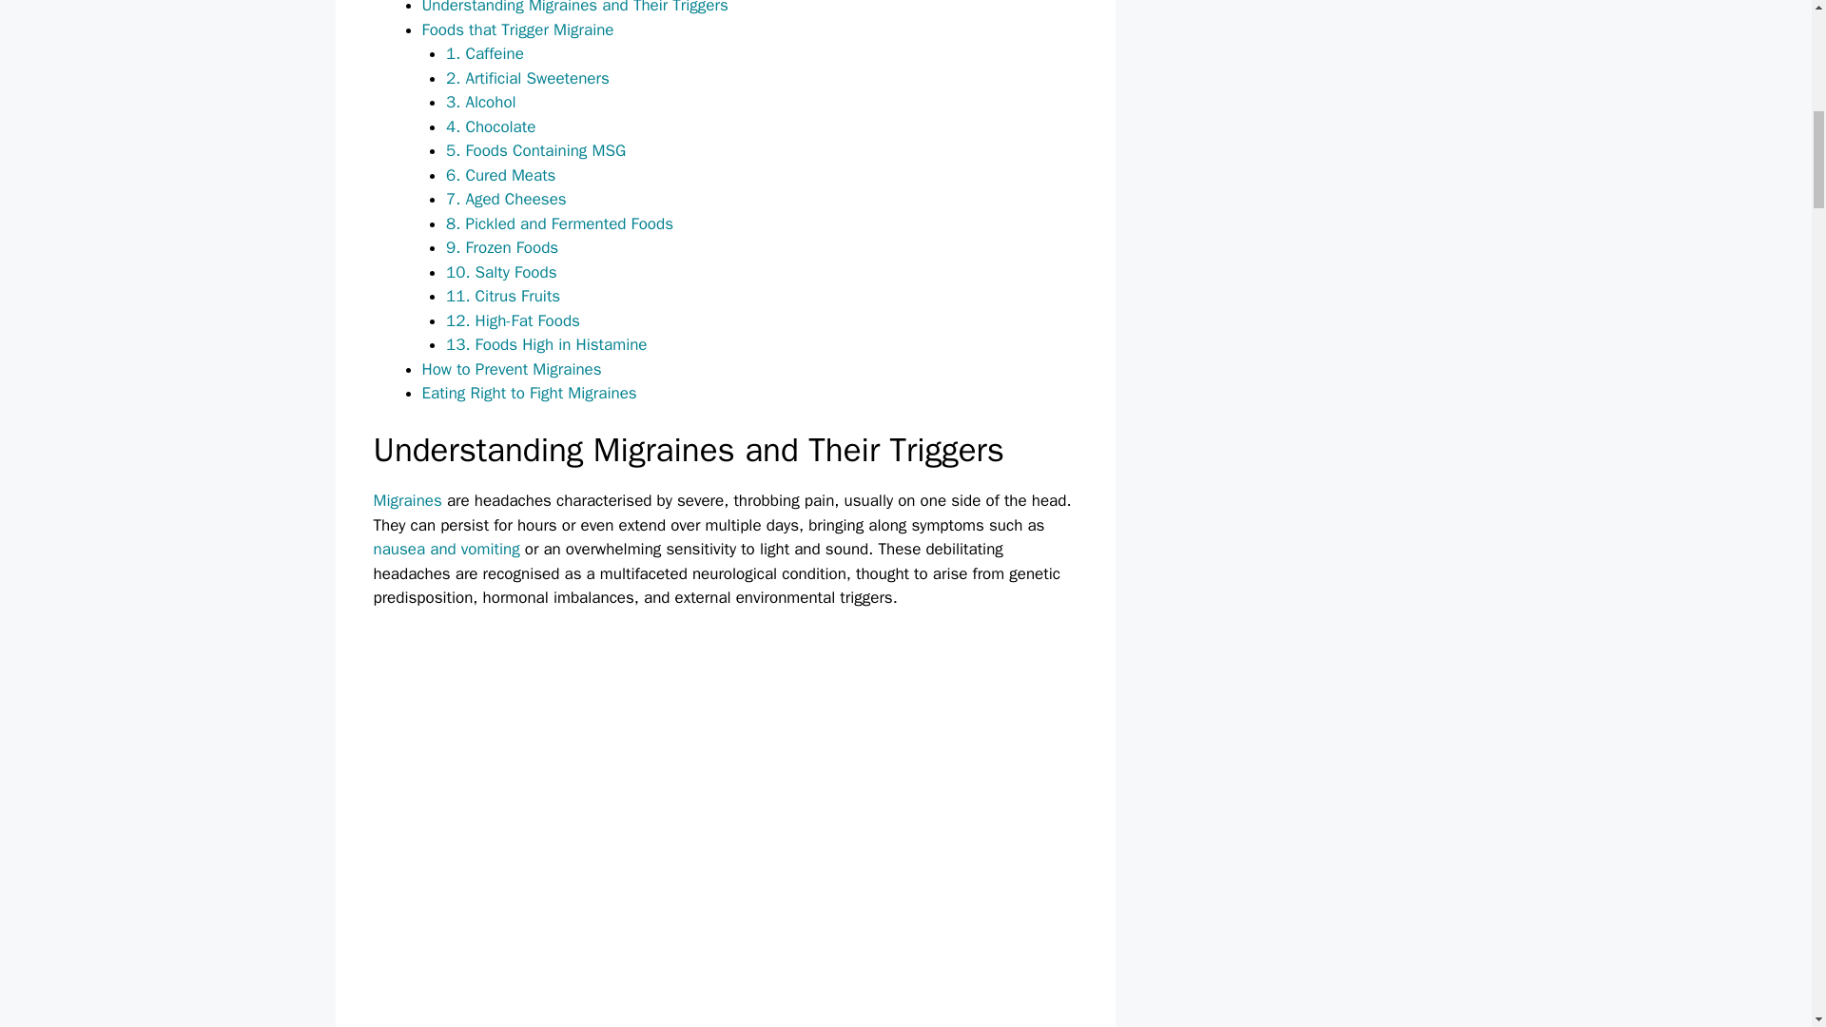 The width and height of the screenshot is (1826, 1027). What do you see at coordinates (527, 78) in the screenshot?
I see `2. Artificial Sweeteners` at bounding box center [527, 78].